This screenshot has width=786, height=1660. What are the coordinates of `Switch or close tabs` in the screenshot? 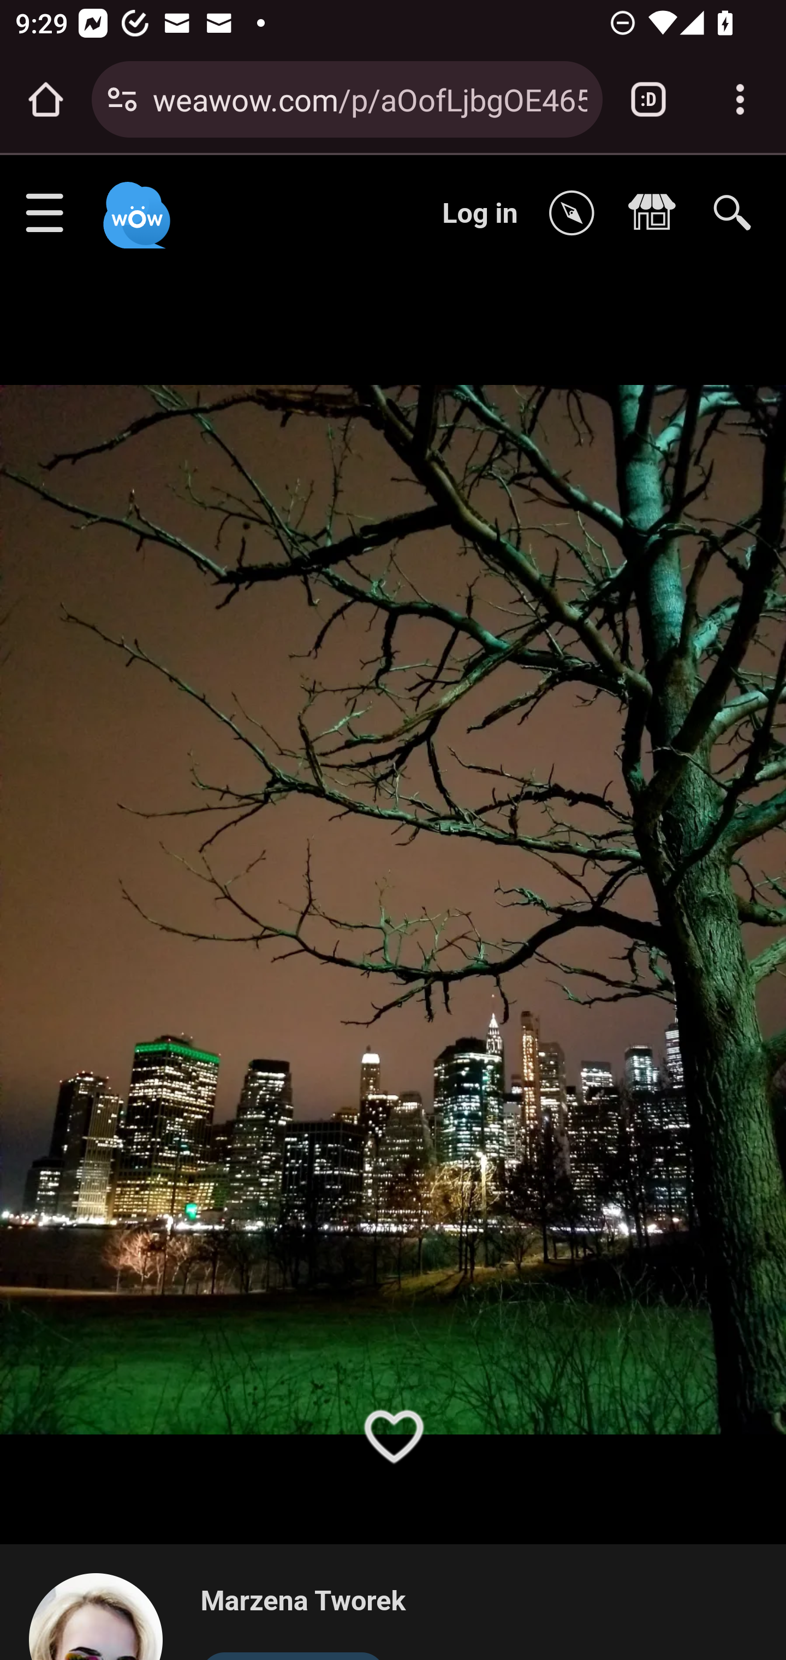 It's located at (648, 99).